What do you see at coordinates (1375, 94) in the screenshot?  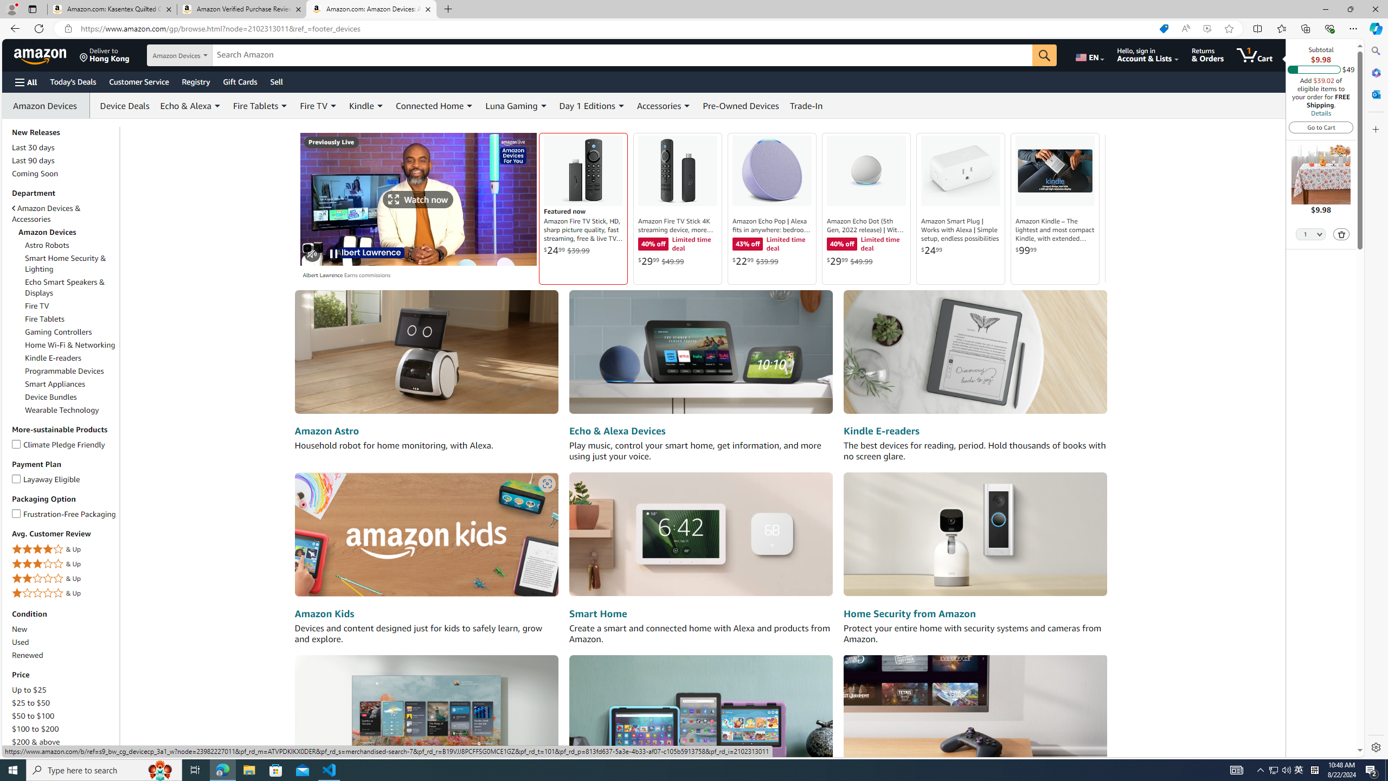 I see `Outlook` at bounding box center [1375, 94].